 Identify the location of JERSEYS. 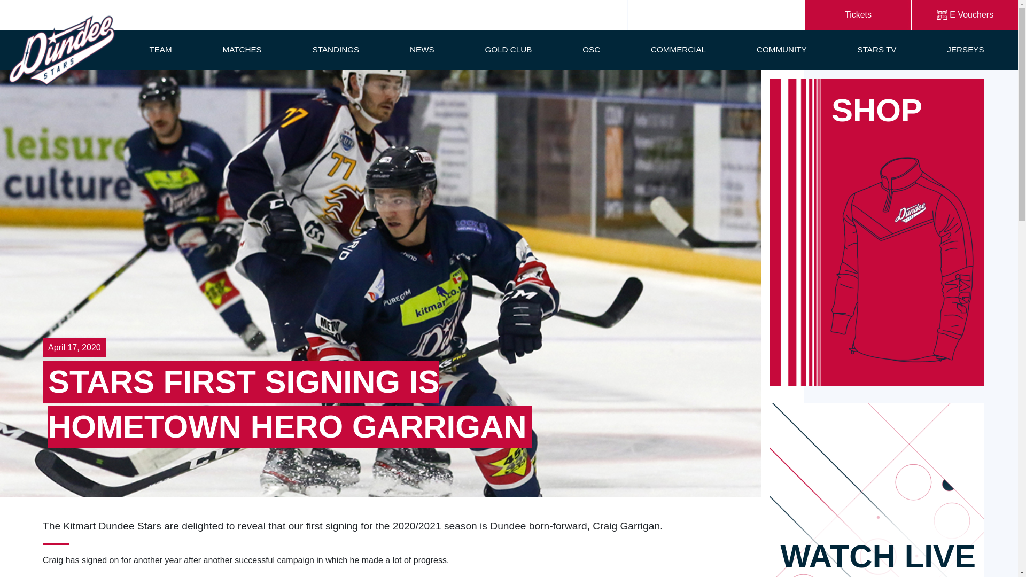
(965, 50).